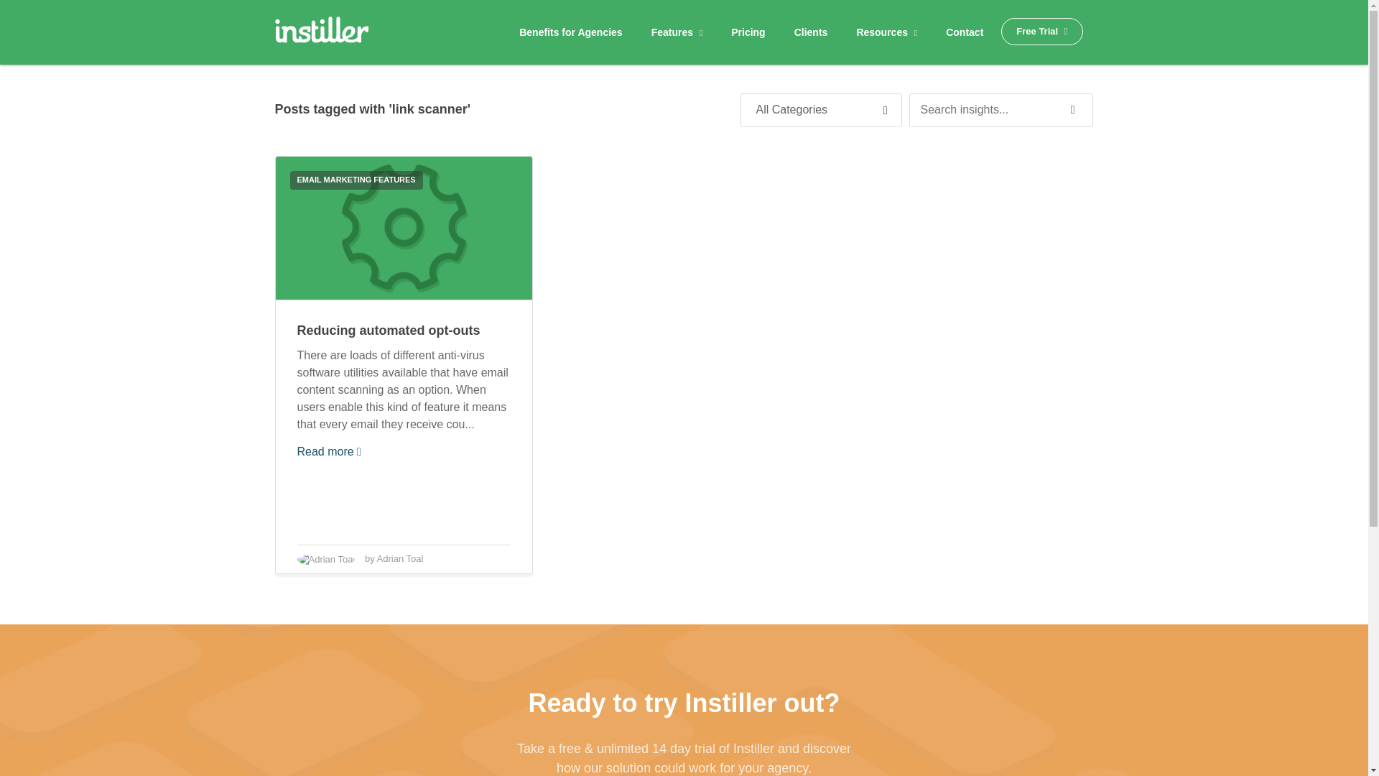  What do you see at coordinates (964, 32) in the screenshot?
I see `Contact` at bounding box center [964, 32].